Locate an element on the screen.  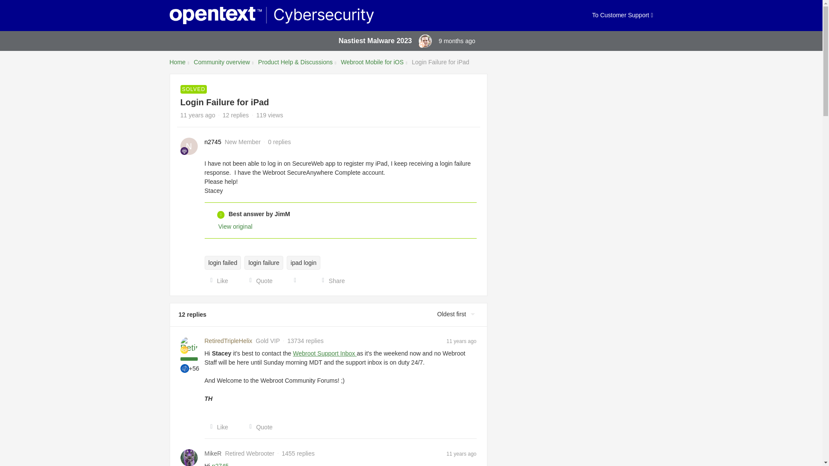
n2745 is located at coordinates (213, 142).